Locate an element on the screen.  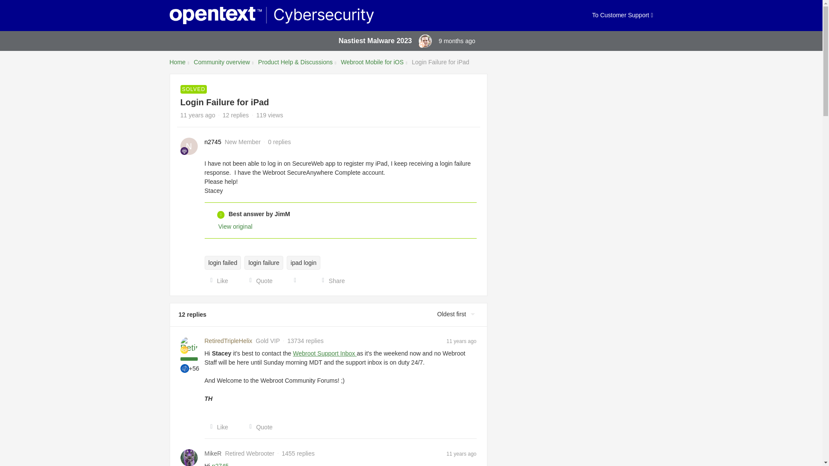
n2745 is located at coordinates (213, 142).